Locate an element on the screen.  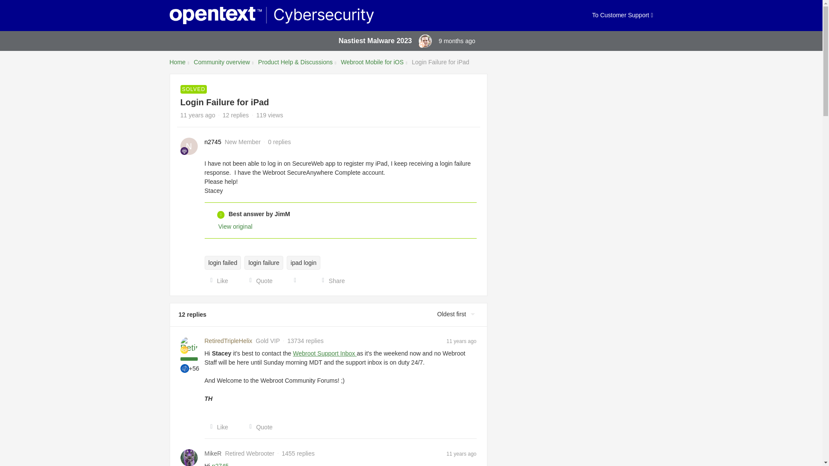
n2745 is located at coordinates (213, 142).